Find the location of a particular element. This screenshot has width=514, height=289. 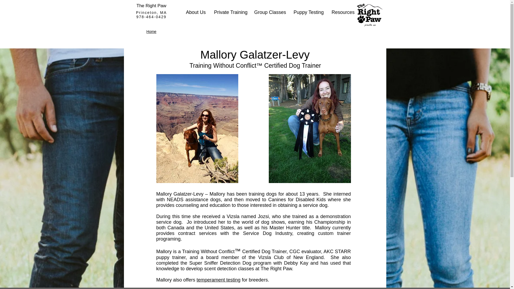

Home is located at coordinates (151, 32).